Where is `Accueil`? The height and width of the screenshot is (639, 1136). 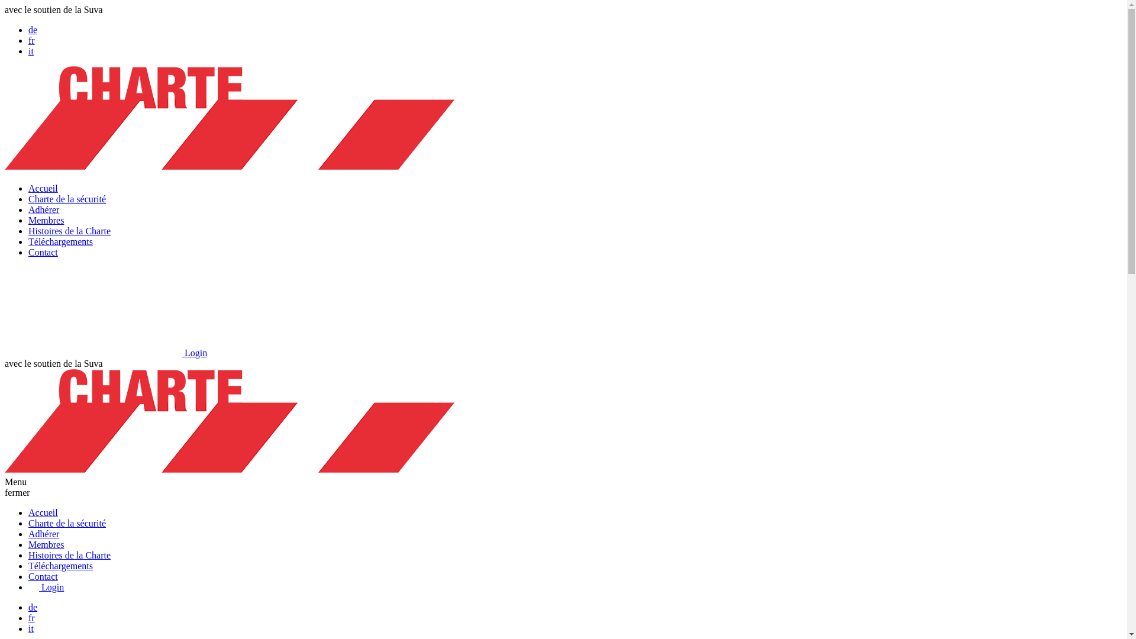
Accueil is located at coordinates (43, 188).